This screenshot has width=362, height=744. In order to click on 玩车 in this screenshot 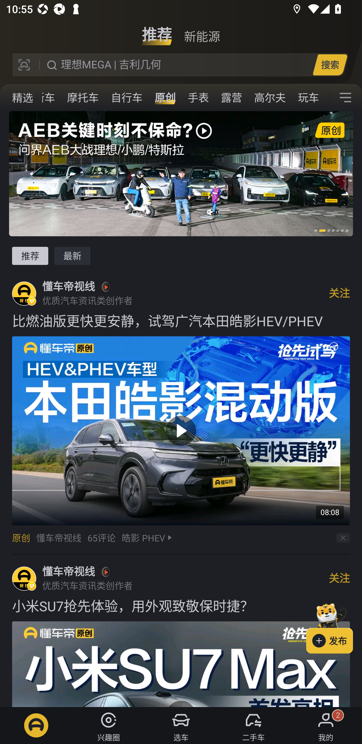, I will do `click(308, 98)`.